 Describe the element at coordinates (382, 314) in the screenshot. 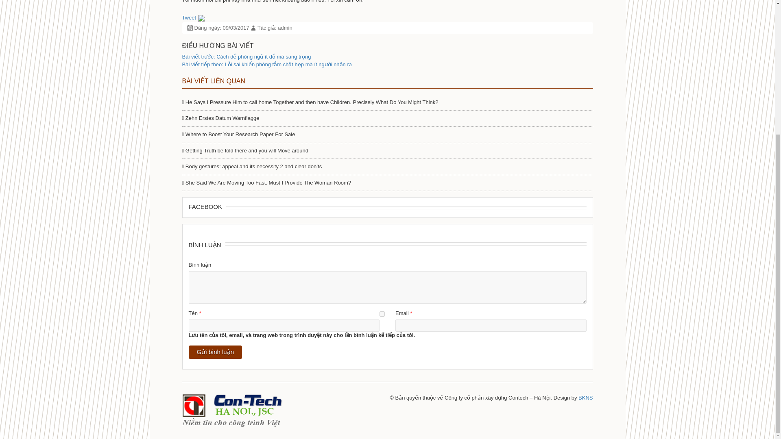

I see `yes` at that location.